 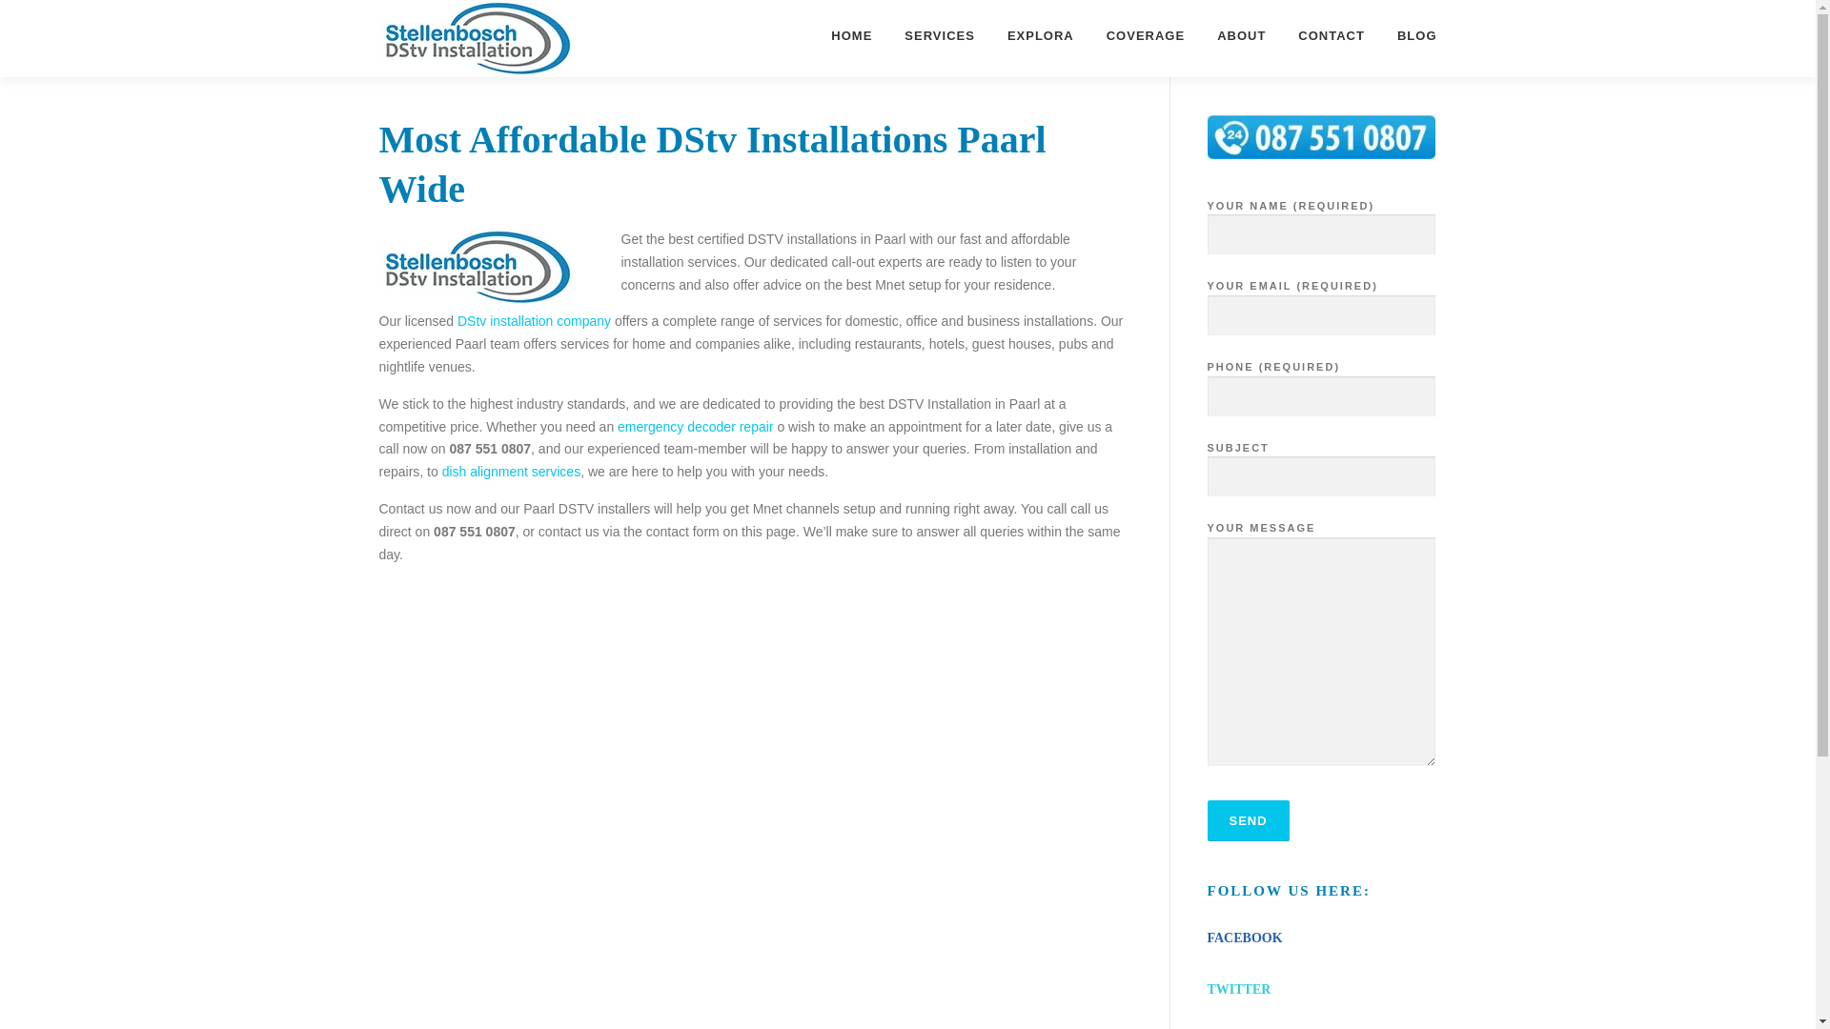 What do you see at coordinates (1409, 35) in the screenshot?
I see `BLOG` at bounding box center [1409, 35].